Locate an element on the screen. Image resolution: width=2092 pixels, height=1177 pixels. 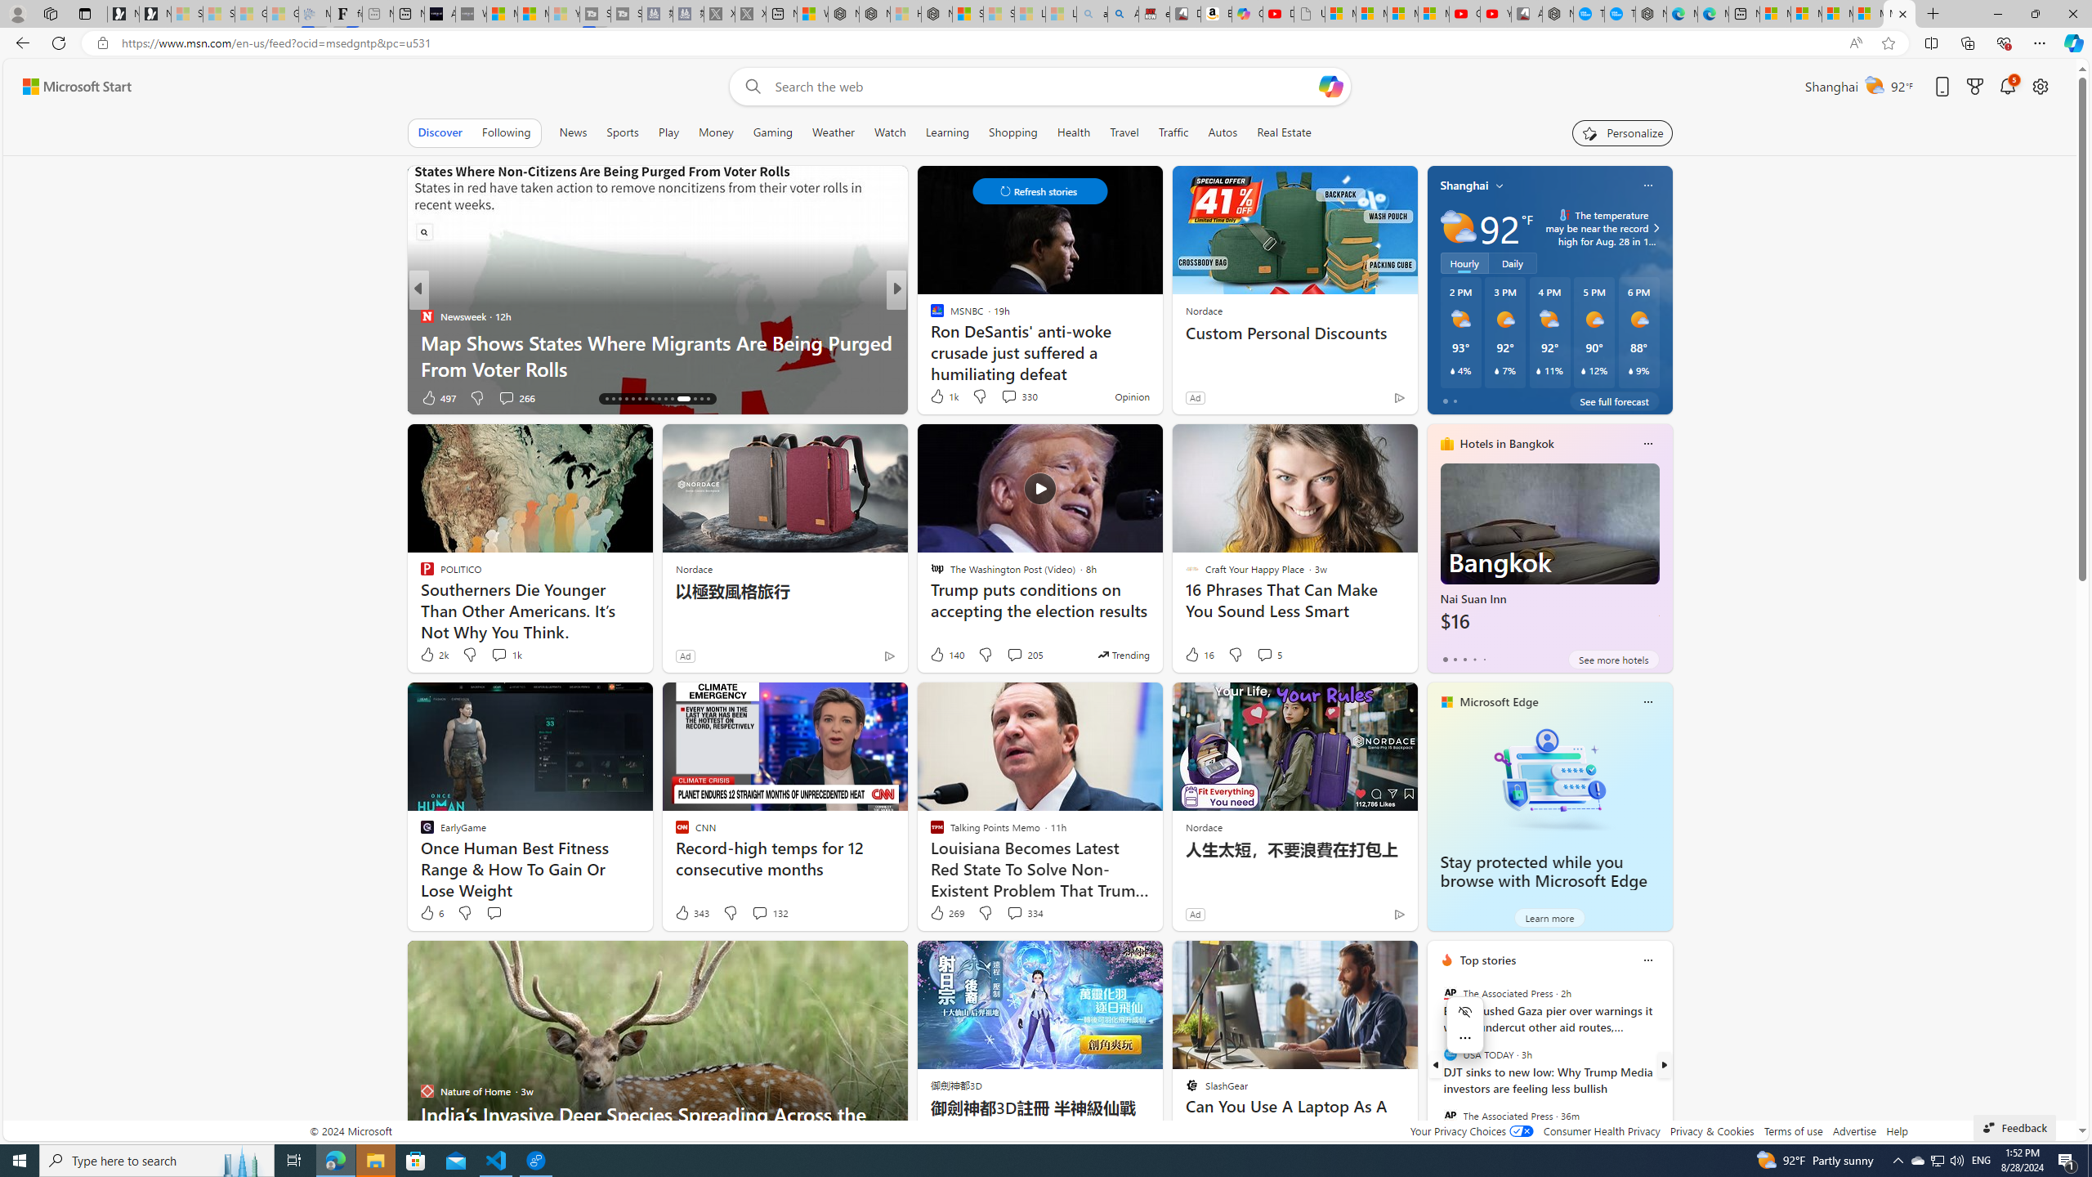
Gloom - YouTube is located at coordinates (1464, 14).